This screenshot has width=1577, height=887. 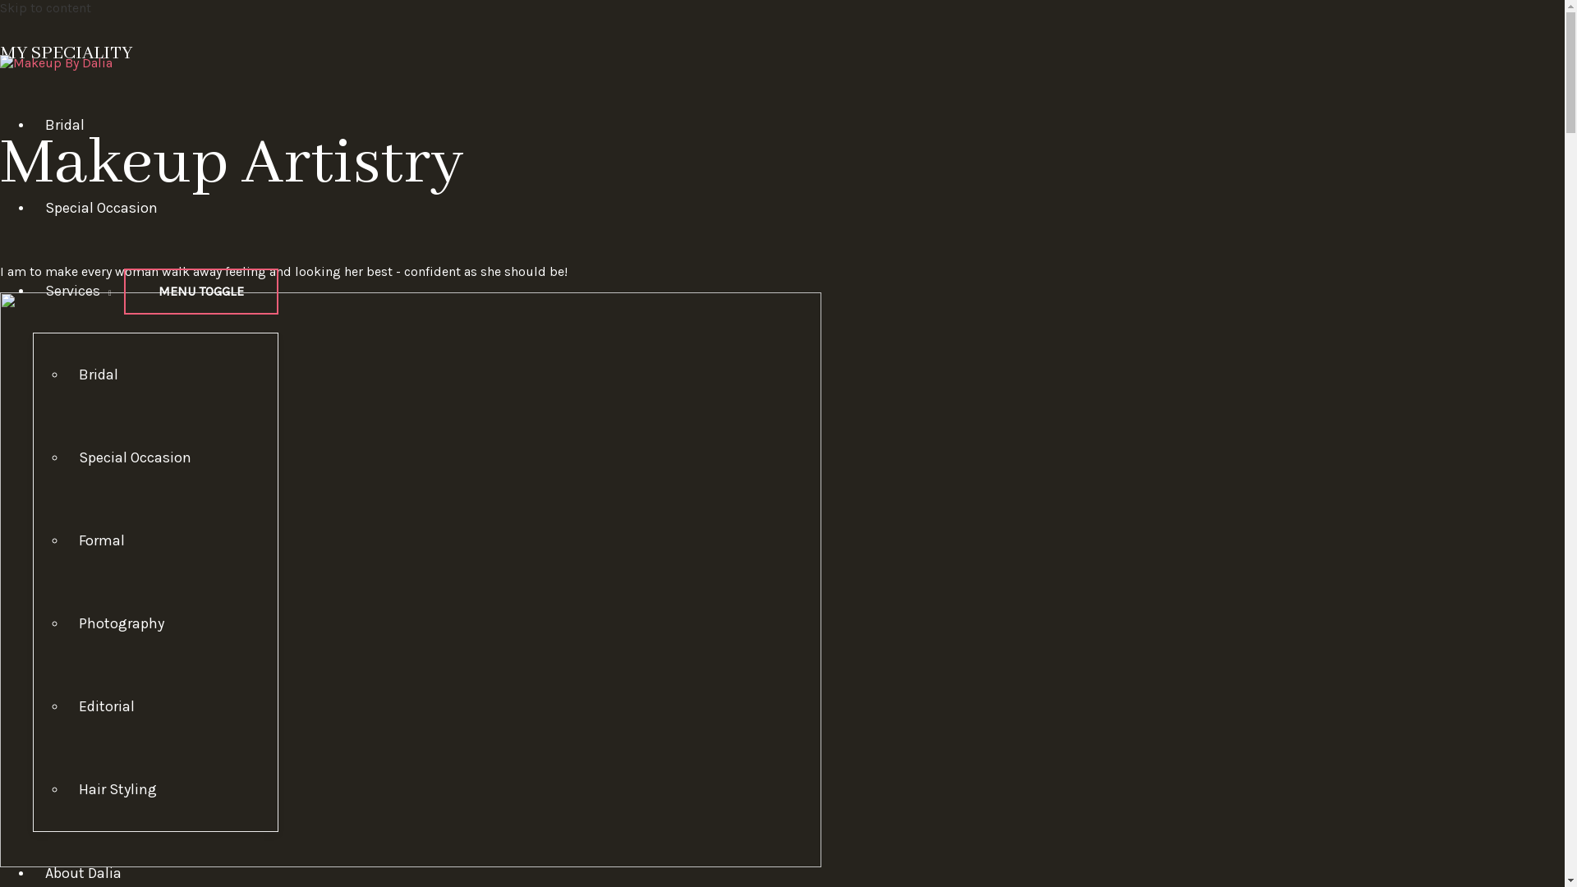 I want to click on Special Occasion, so click(x=102, y=208).